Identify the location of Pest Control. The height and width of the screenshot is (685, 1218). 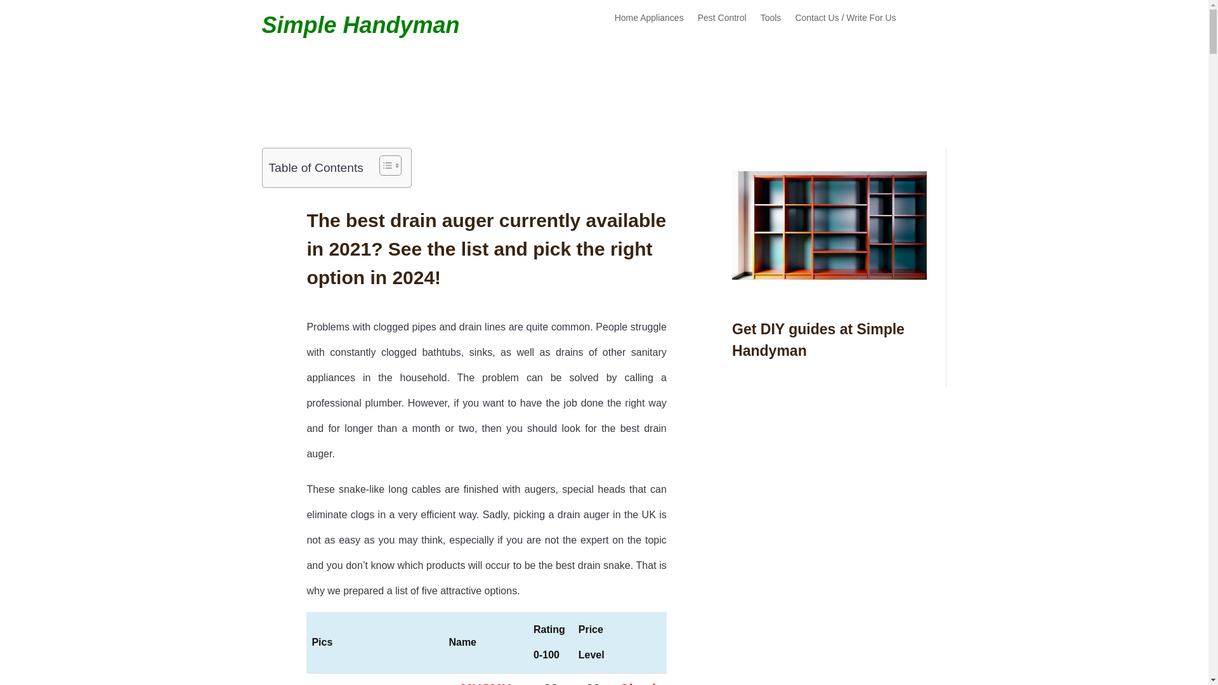
(722, 20).